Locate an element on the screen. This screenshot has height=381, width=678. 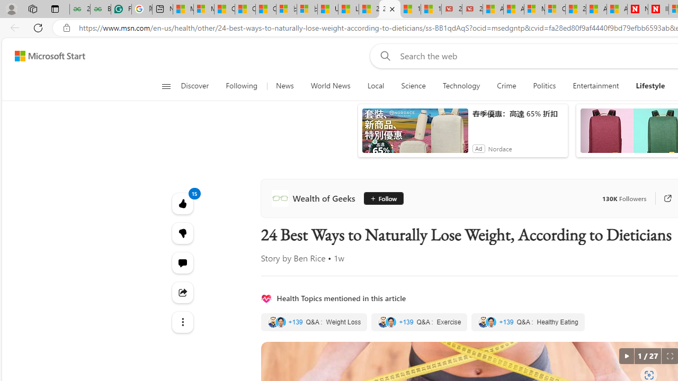
15 is located at coordinates (182, 233).